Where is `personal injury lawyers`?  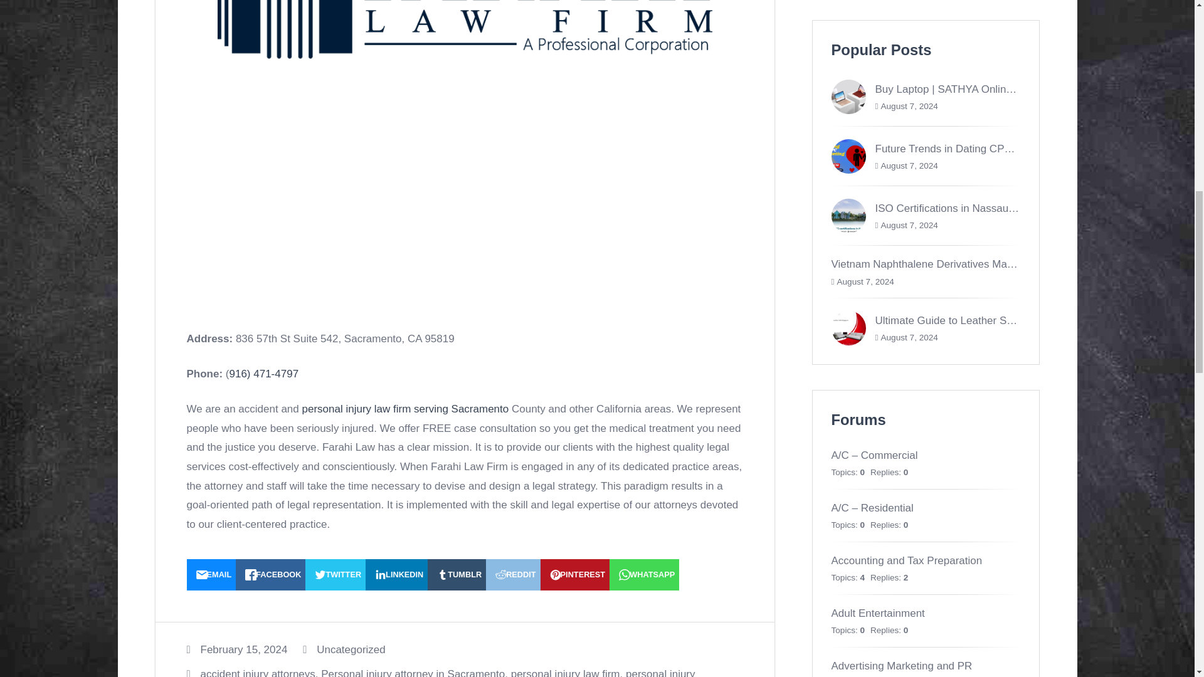
personal injury lawyers is located at coordinates (441, 672).